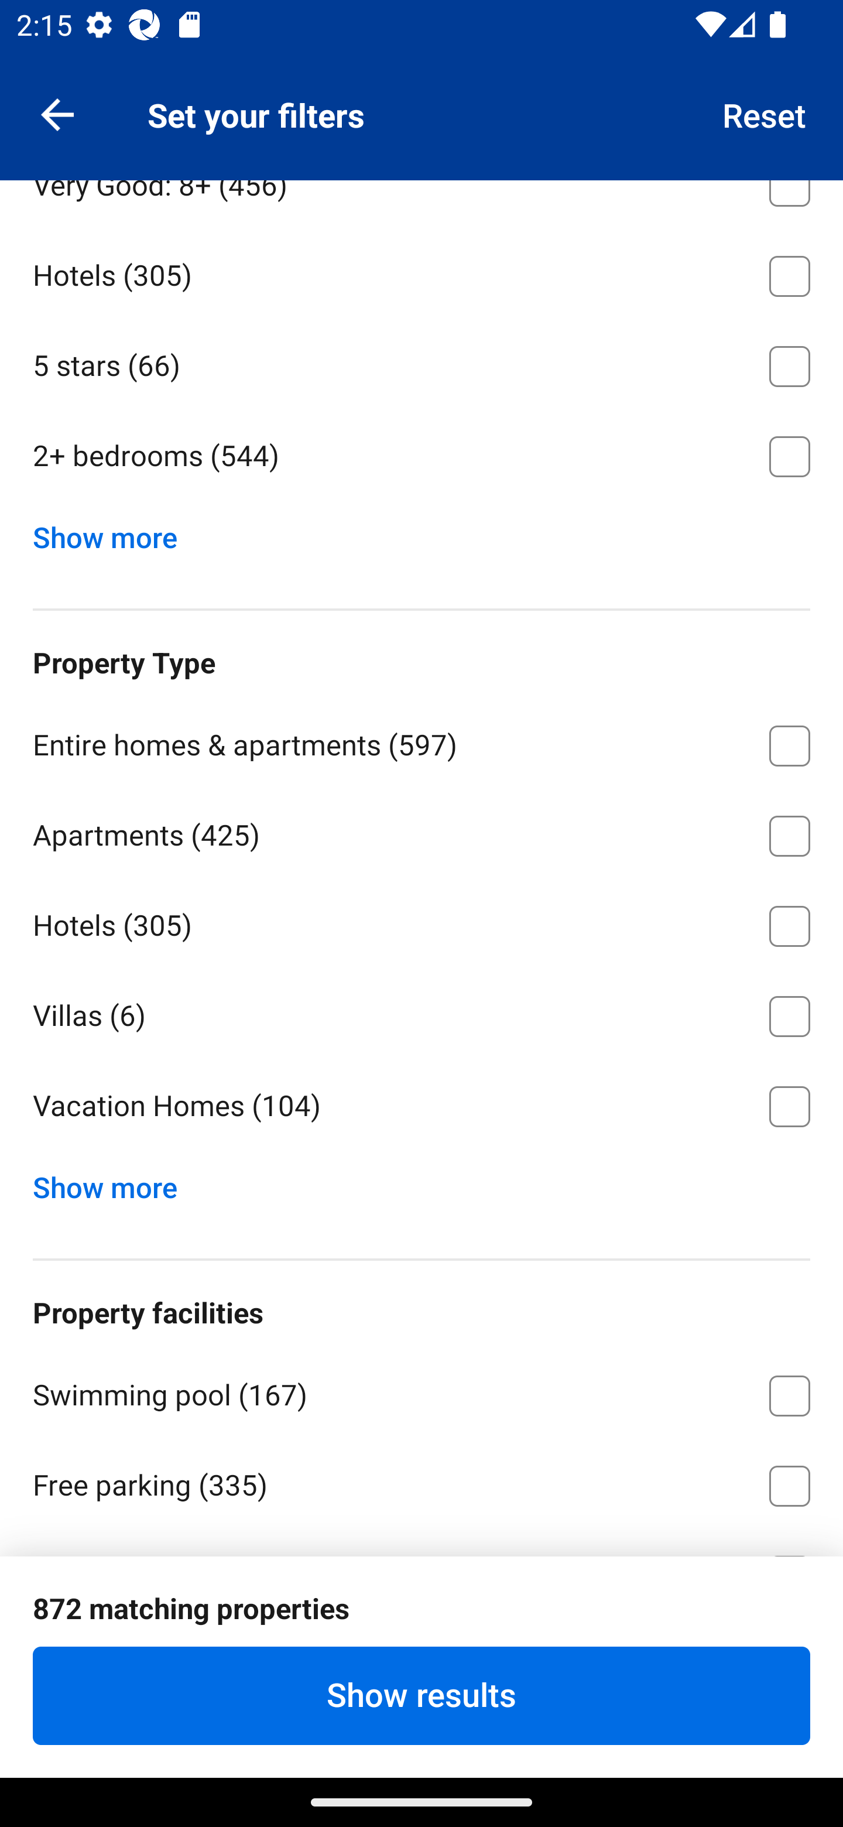 This screenshot has width=843, height=1827. I want to click on 5 stars ⁦(66), so click(421, 362).